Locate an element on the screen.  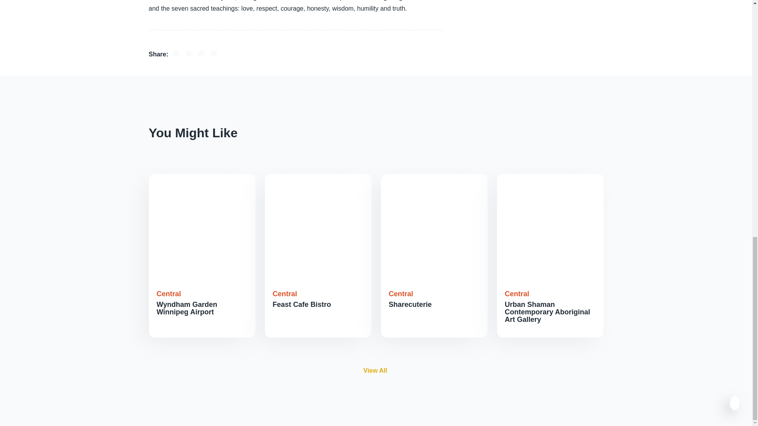
Sharecuterie is located at coordinates (410, 305).